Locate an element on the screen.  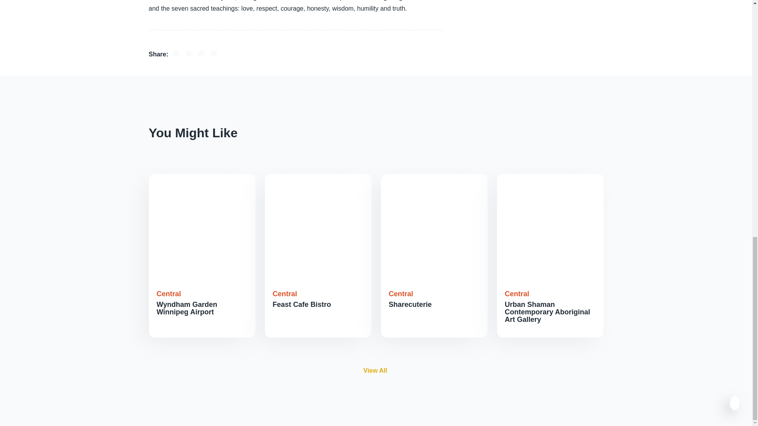
Sharecuterie is located at coordinates (410, 305).